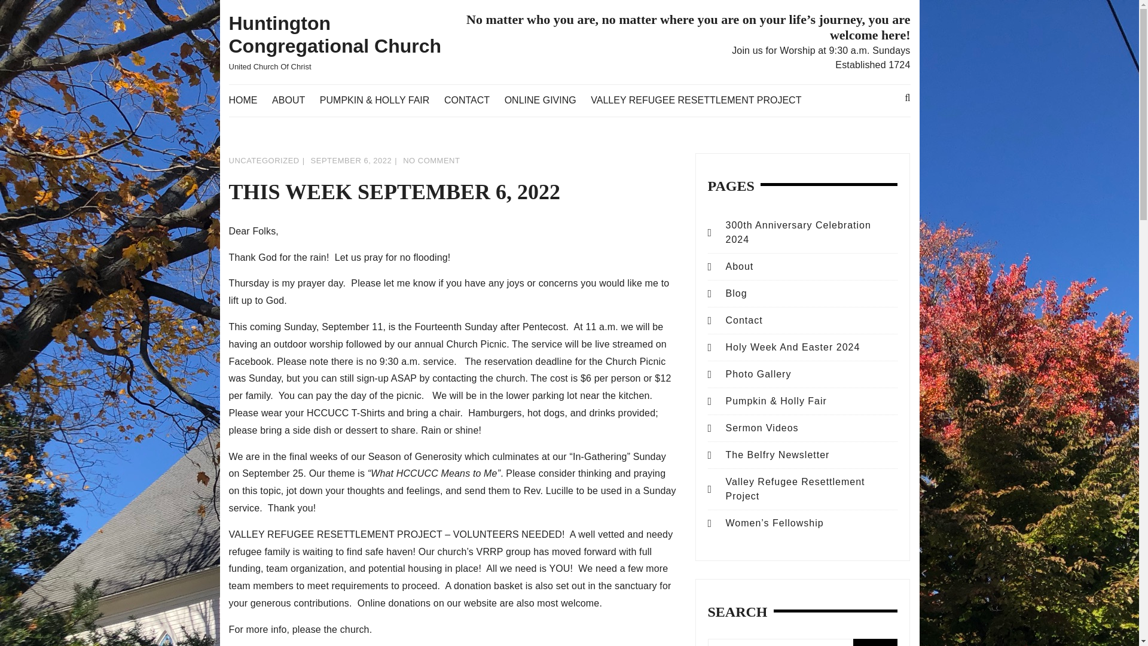 This screenshot has height=646, width=1148. What do you see at coordinates (736, 293) in the screenshot?
I see `Blog` at bounding box center [736, 293].